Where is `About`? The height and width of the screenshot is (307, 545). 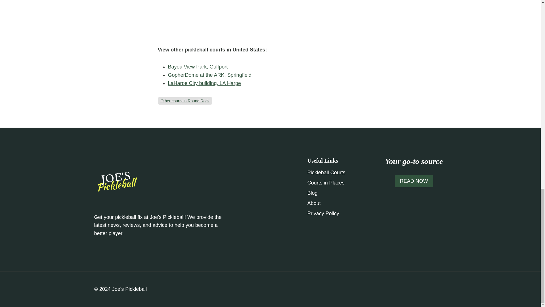
About is located at coordinates (340, 204).